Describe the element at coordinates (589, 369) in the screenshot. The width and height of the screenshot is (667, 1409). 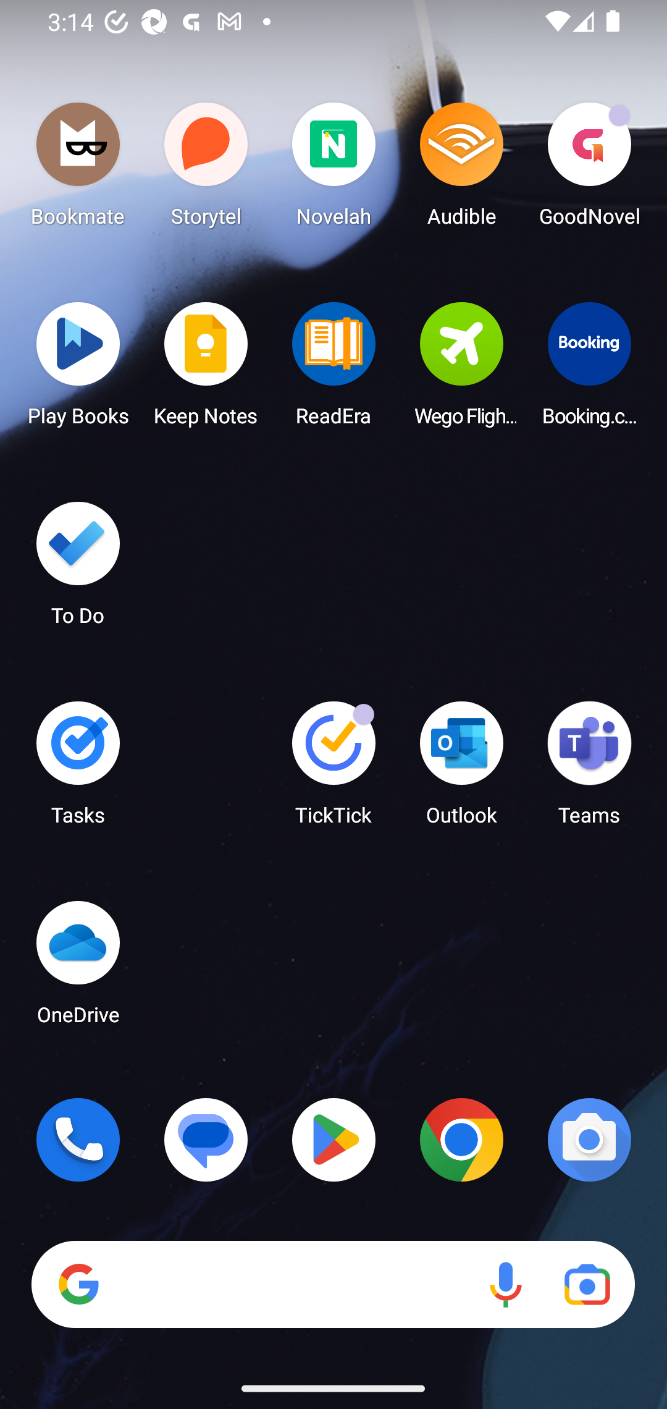
I see `Booking.com` at that location.